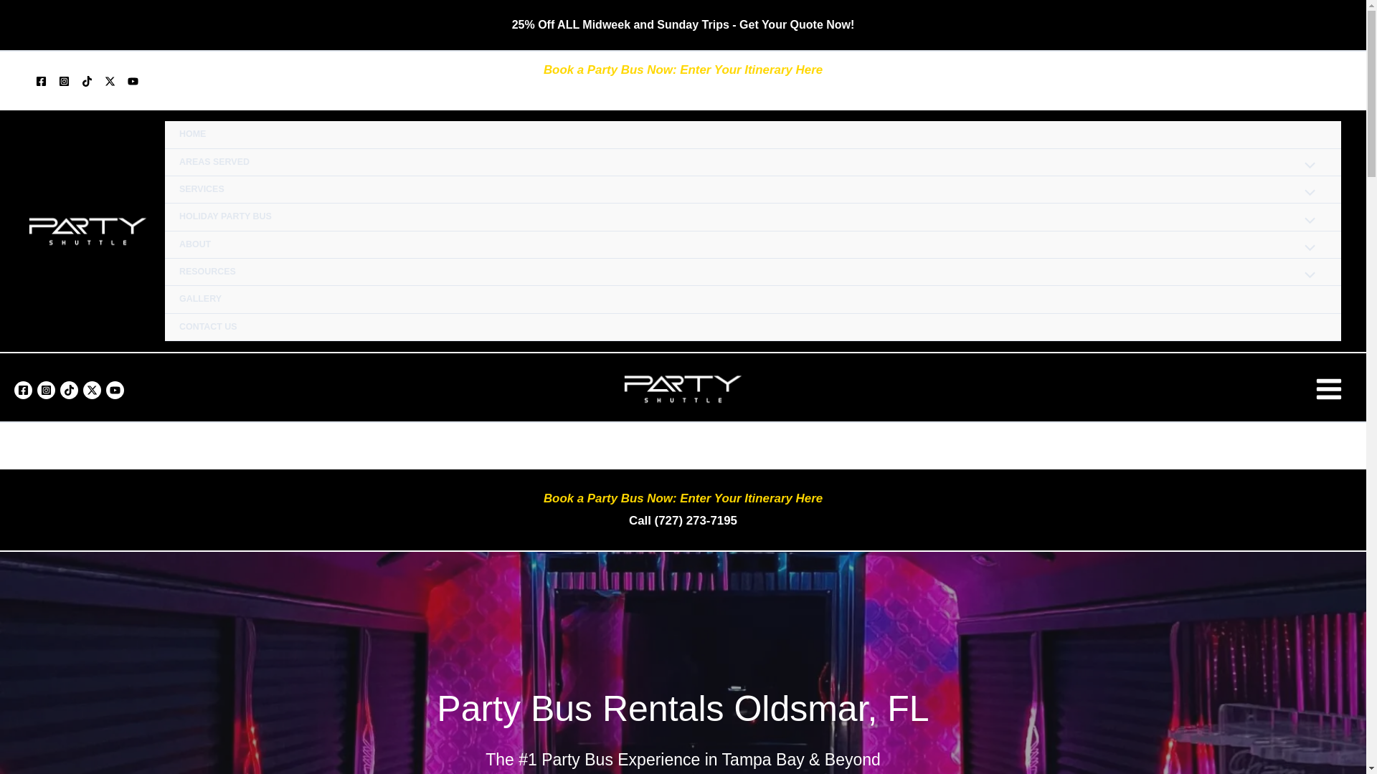 This screenshot has height=774, width=1377. Describe the element at coordinates (753, 190) in the screenshot. I see `SERVICES` at that location.